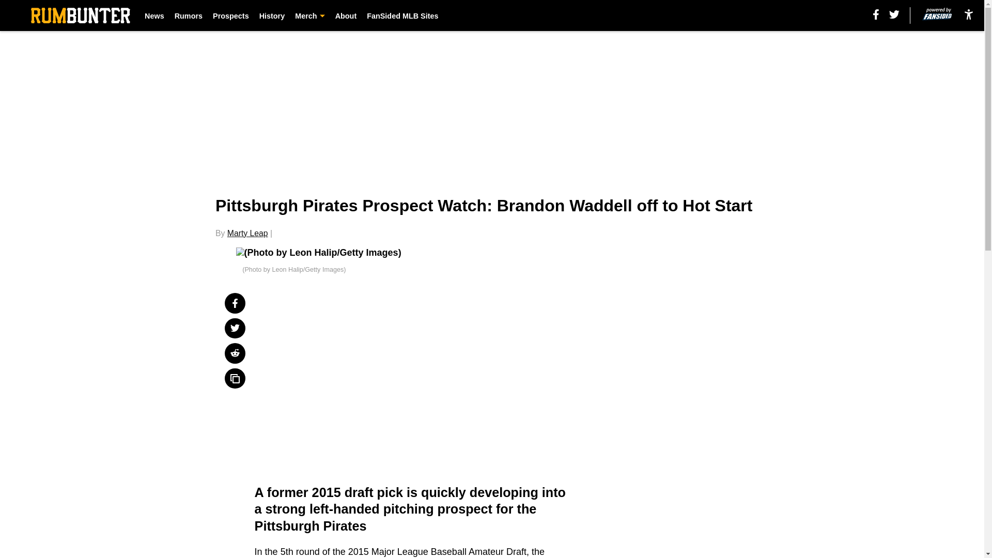 The image size is (992, 558). I want to click on Rumors, so click(188, 16).